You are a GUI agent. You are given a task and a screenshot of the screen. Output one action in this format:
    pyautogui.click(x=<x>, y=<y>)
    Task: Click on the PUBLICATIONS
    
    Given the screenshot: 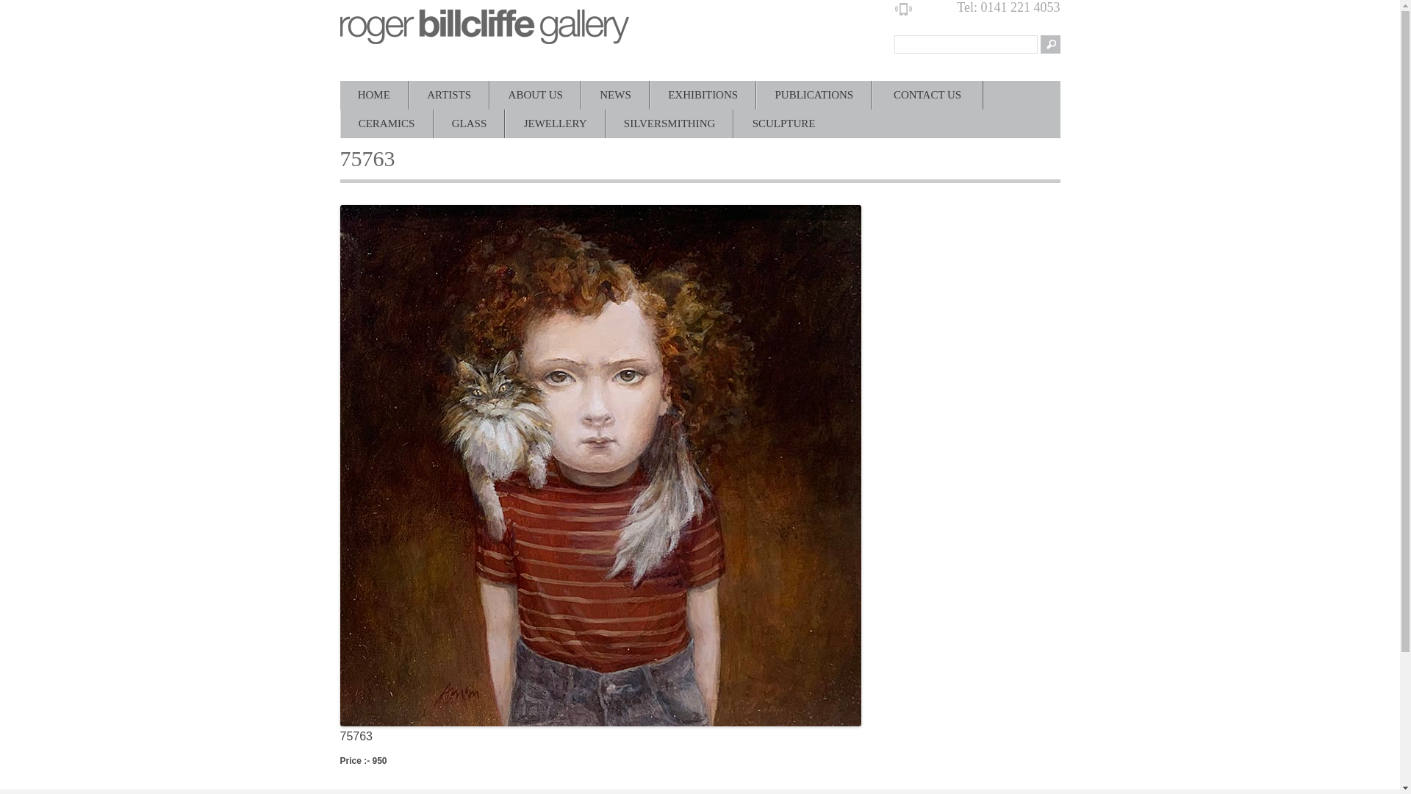 What is the action you would take?
    pyautogui.click(x=813, y=96)
    